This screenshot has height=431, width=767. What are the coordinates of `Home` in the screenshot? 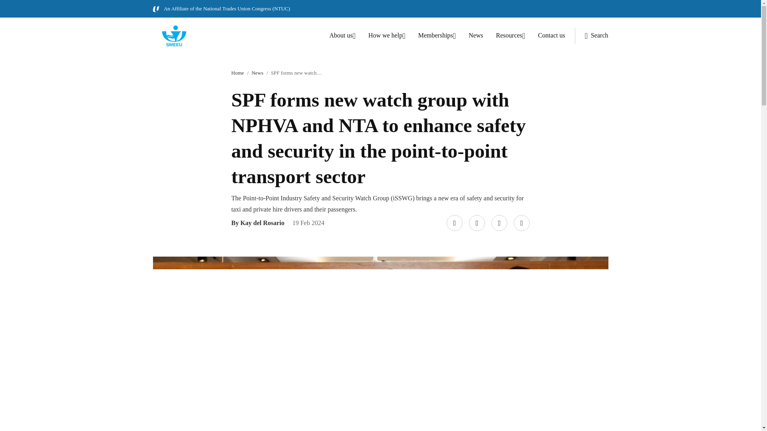 It's located at (237, 73).